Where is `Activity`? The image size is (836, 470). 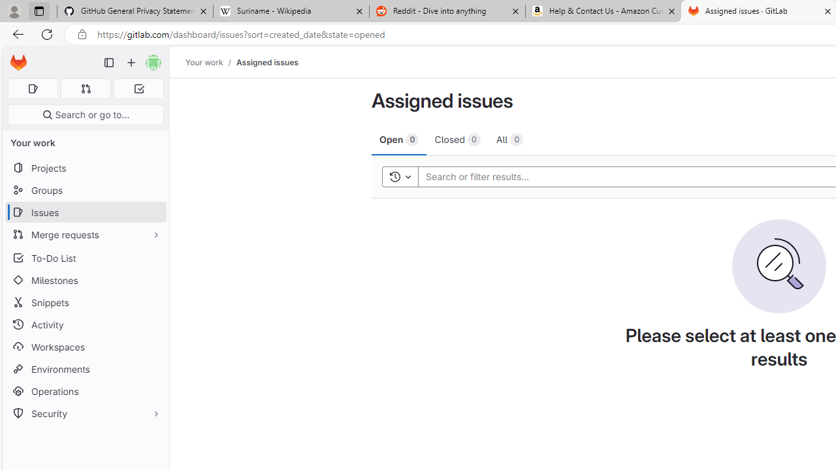 Activity is located at coordinates (85, 324).